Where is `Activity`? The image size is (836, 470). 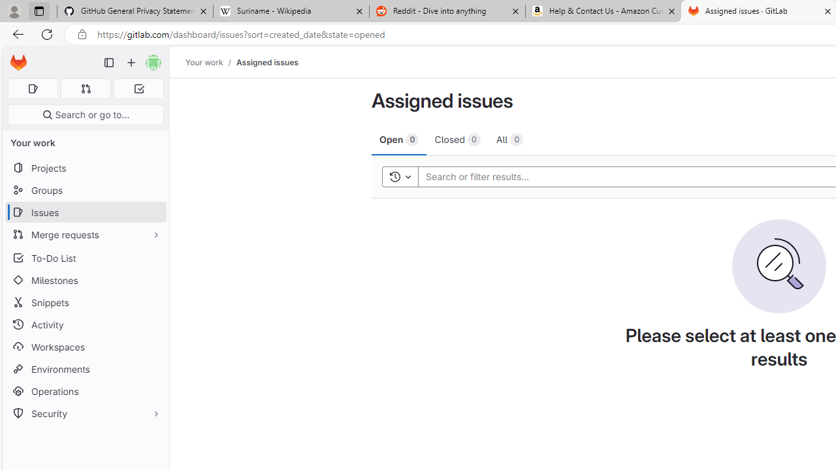 Activity is located at coordinates (85, 324).